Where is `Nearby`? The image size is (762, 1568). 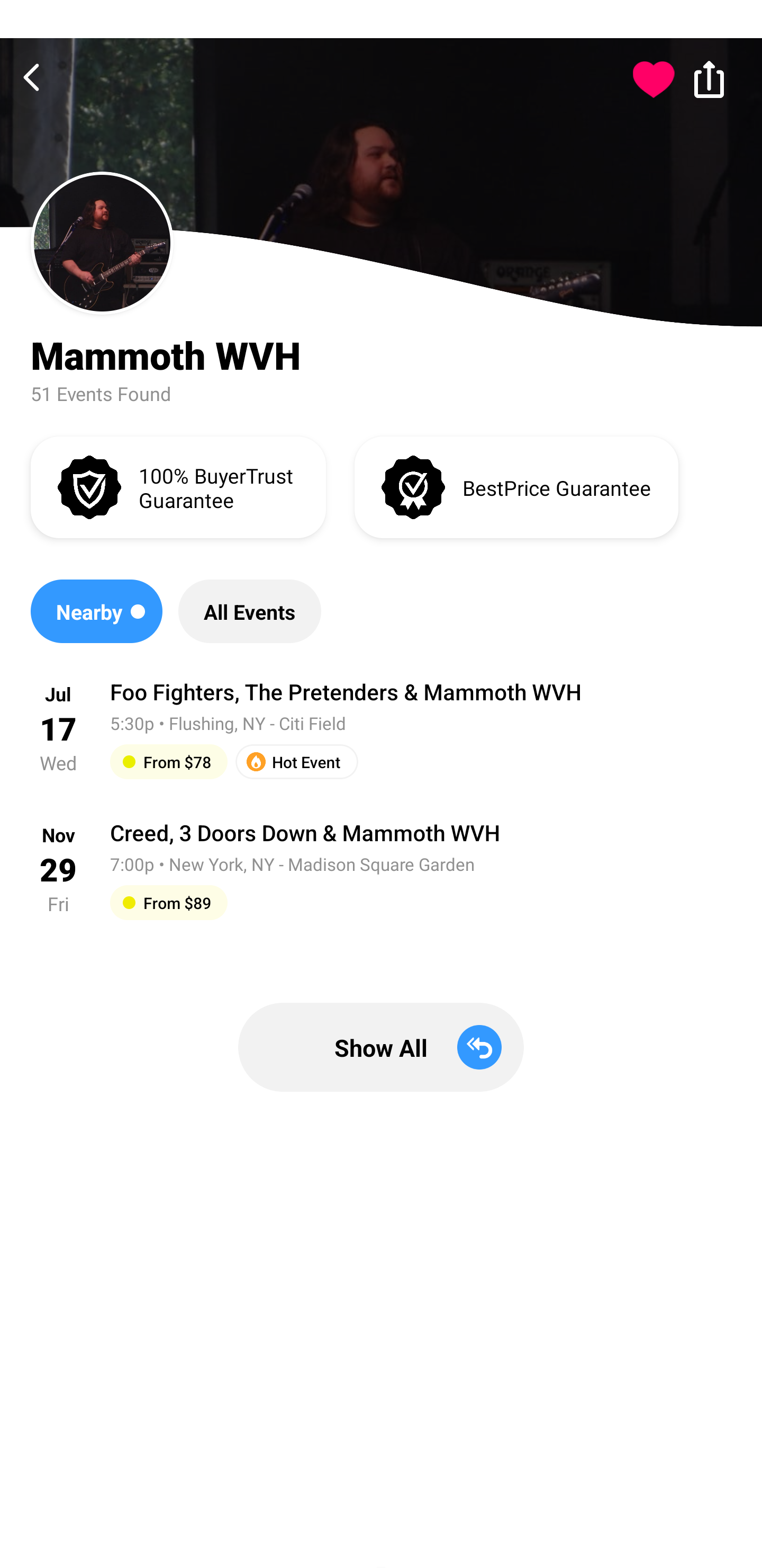
Nearby is located at coordinates (96, 611).